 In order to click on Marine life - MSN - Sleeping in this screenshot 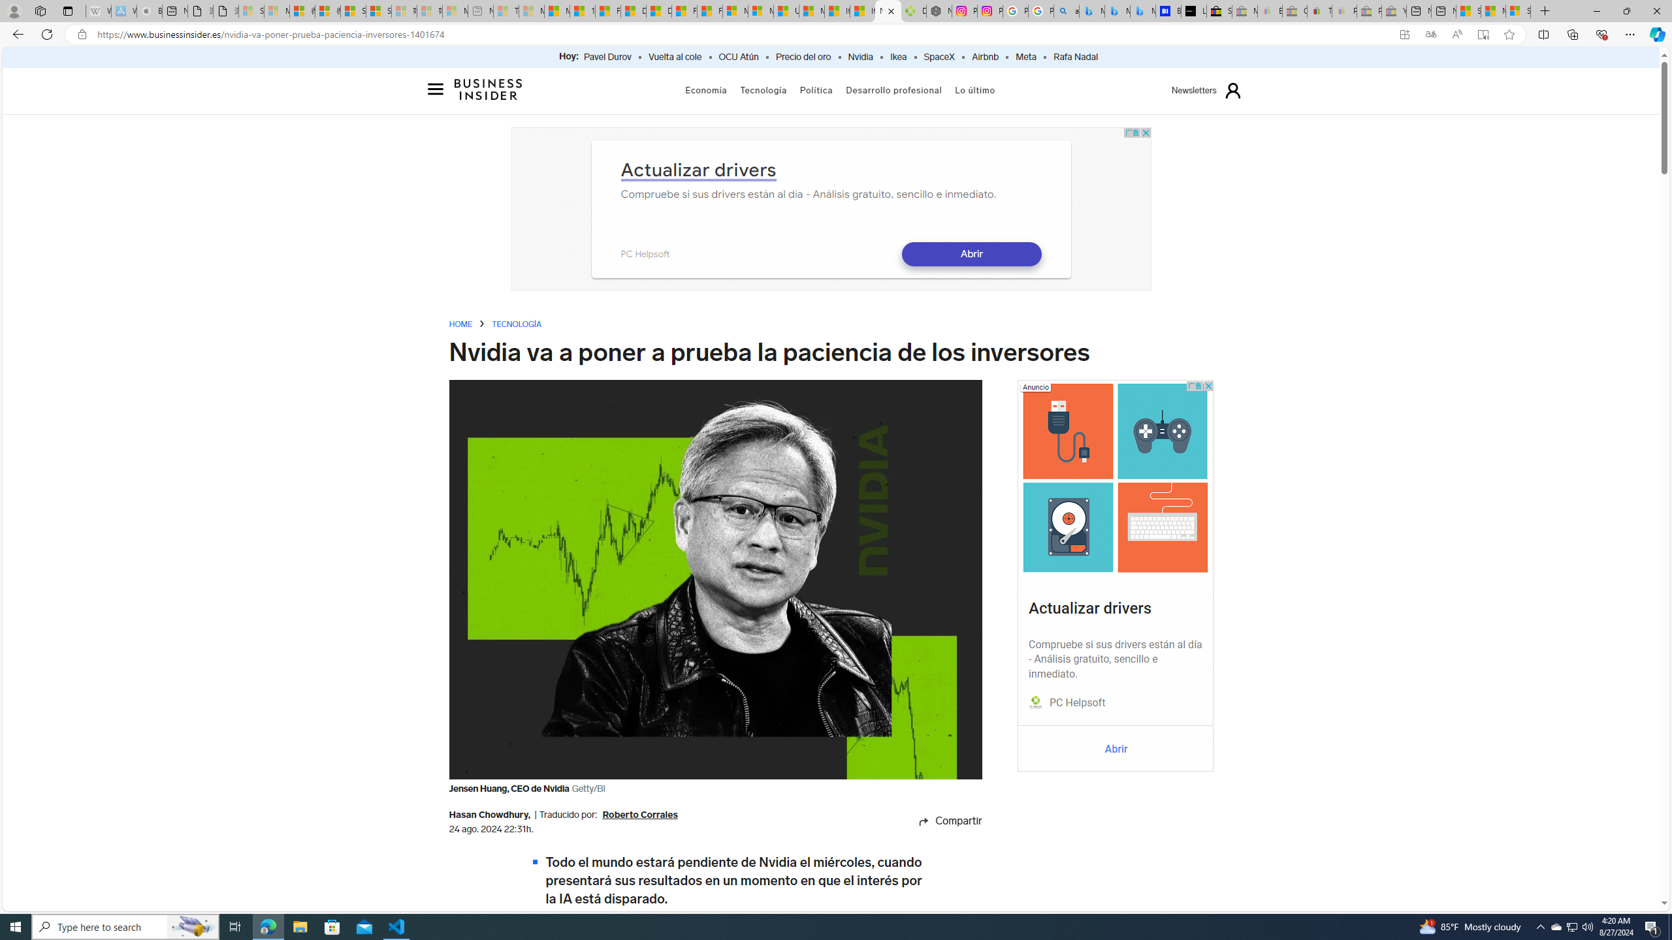, I will do `click(532, 11)`.